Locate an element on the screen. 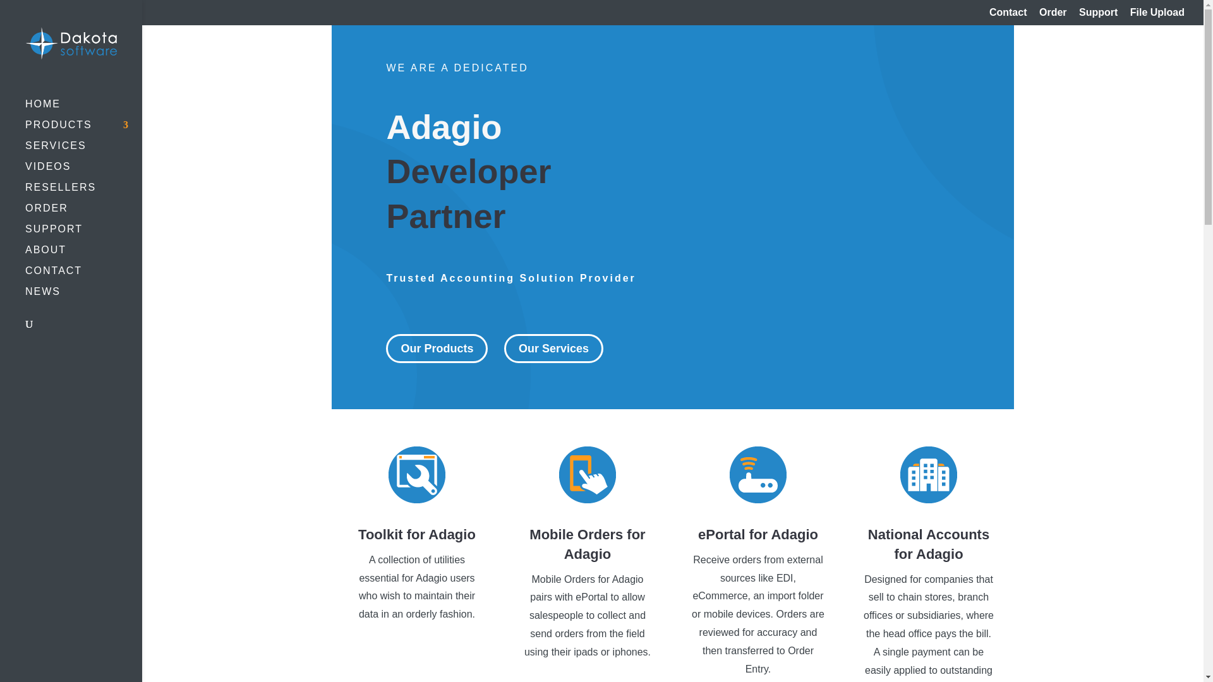  Support is located at coordinates (1098, 16).